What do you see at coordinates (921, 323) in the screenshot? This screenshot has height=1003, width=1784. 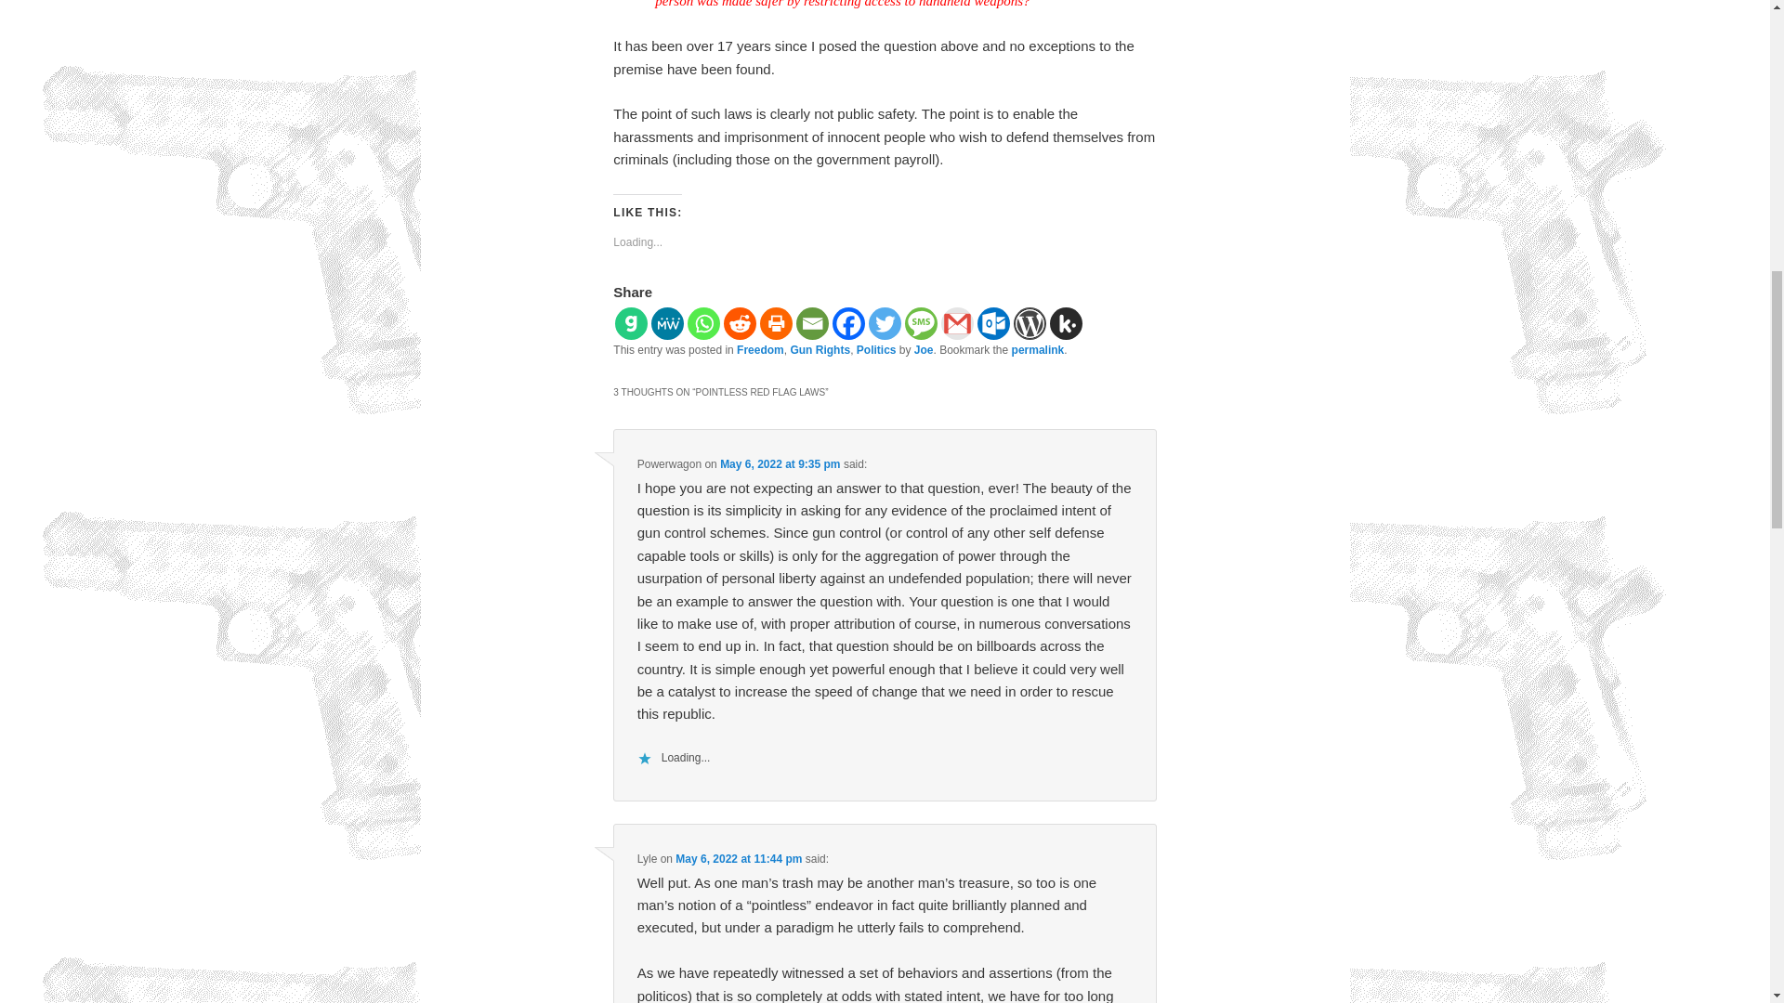 I see `SMS` at bounding box center [921, 323].